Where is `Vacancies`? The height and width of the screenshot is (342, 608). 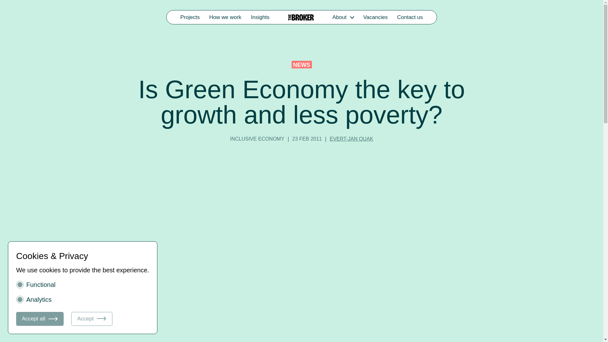
Vacancies is located at coordinates (375, 17).